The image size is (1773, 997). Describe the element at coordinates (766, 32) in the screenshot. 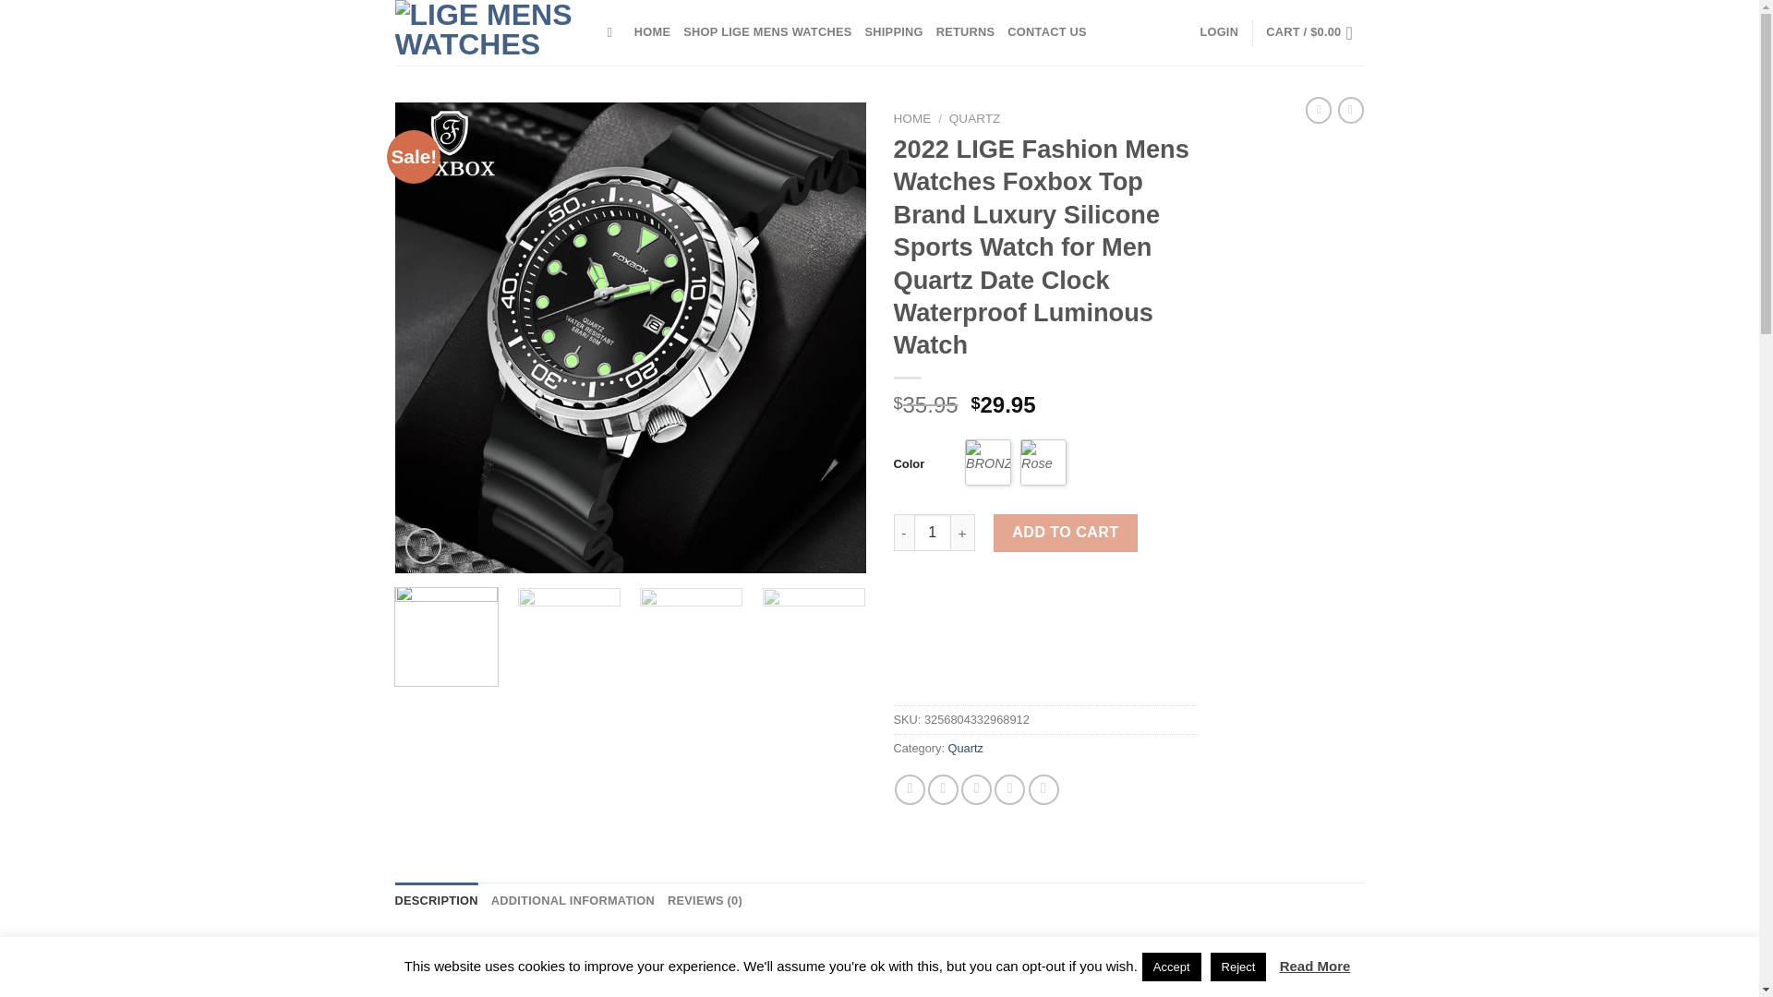

I see `SHOP LIGE MENS WATCHES` at that location.